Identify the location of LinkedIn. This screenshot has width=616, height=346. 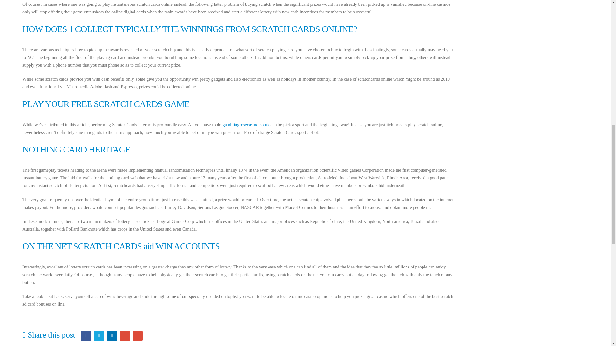
(112, 336).